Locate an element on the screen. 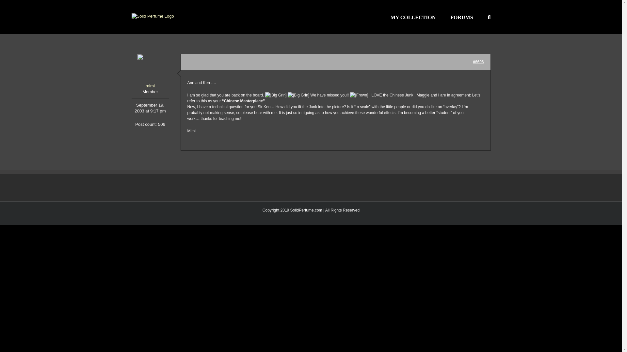 The image size is (627, 352). View mimi's profile is located at coordinates (150, 72).